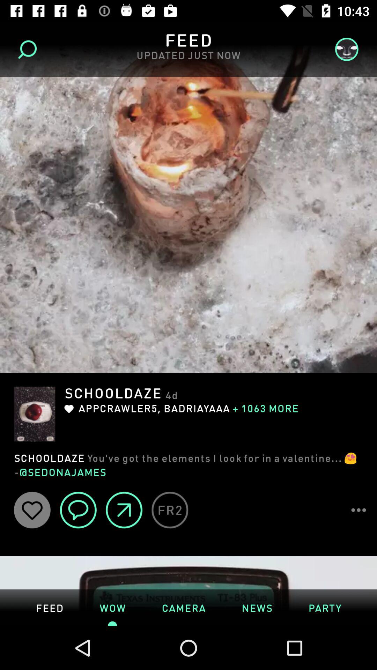 The height and width of the screenshot is (670, 377). What do you see at coordinates (112, 608) in the screenshot?
I see `click on wow` at bounding box center [112, 608].